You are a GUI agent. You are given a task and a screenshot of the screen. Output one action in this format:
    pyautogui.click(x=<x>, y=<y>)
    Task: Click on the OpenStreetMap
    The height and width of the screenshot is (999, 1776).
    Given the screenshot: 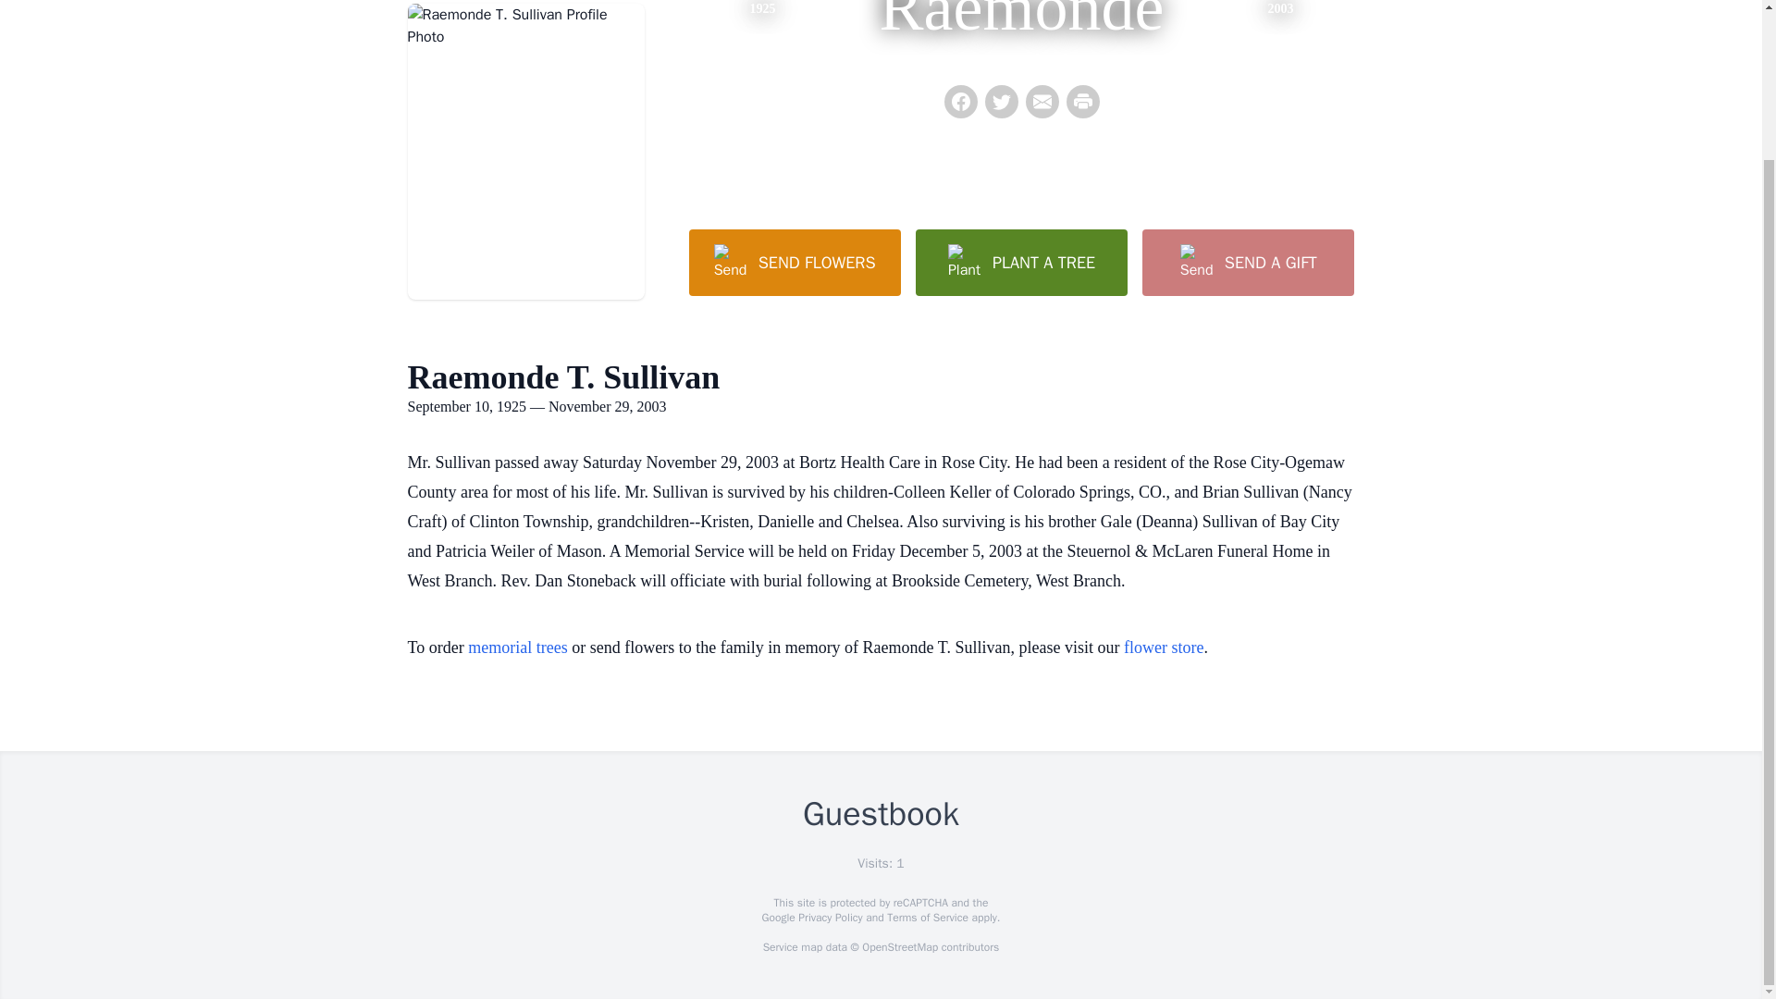 What is the action you would take?
    pyautogui.click(x=899, y=947)
    